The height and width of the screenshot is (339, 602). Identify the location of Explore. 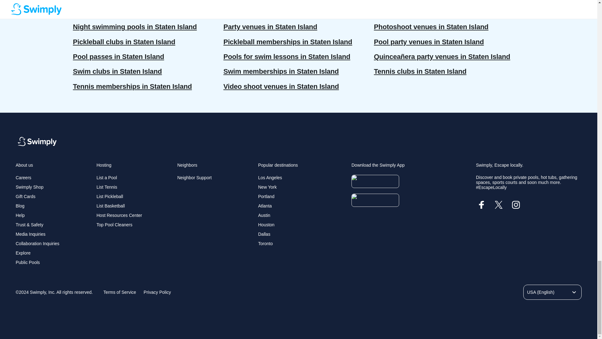
(23, 253).